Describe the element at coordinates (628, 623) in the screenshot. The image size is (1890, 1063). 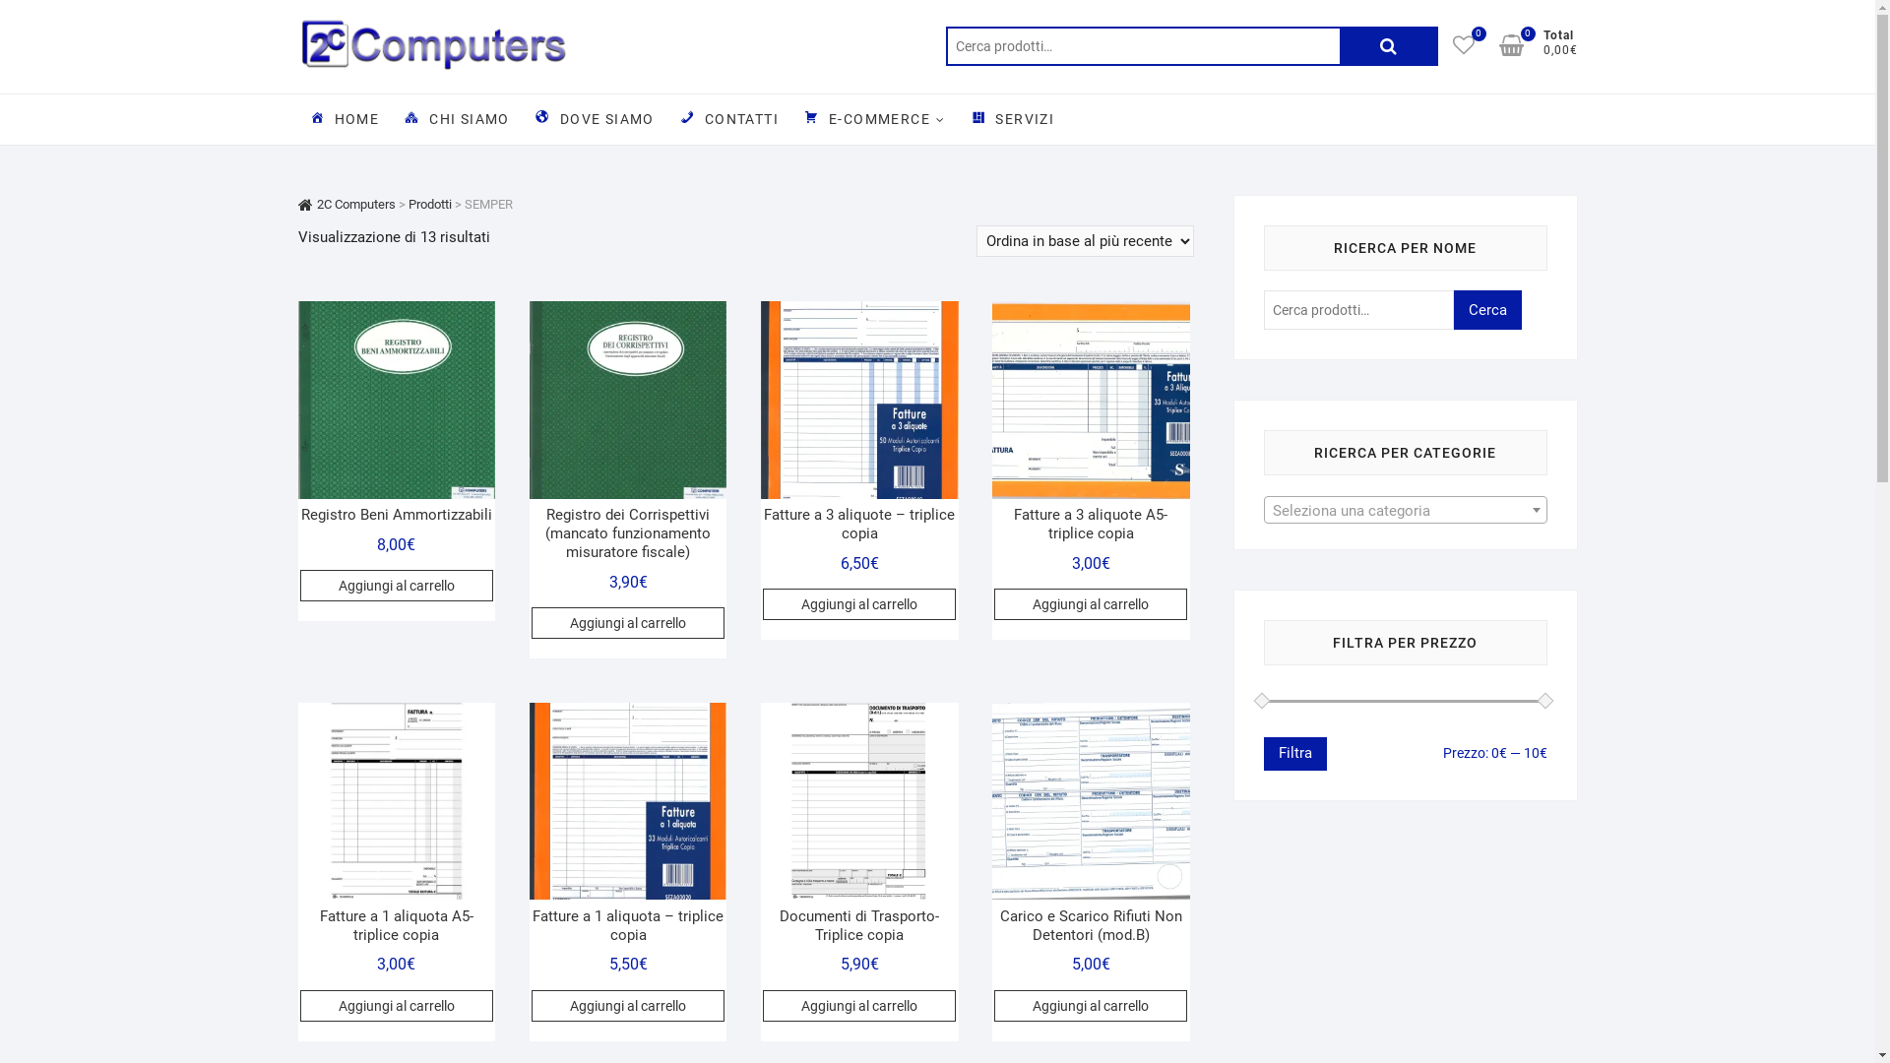
I see `Aggiungi al carrello` at that location.